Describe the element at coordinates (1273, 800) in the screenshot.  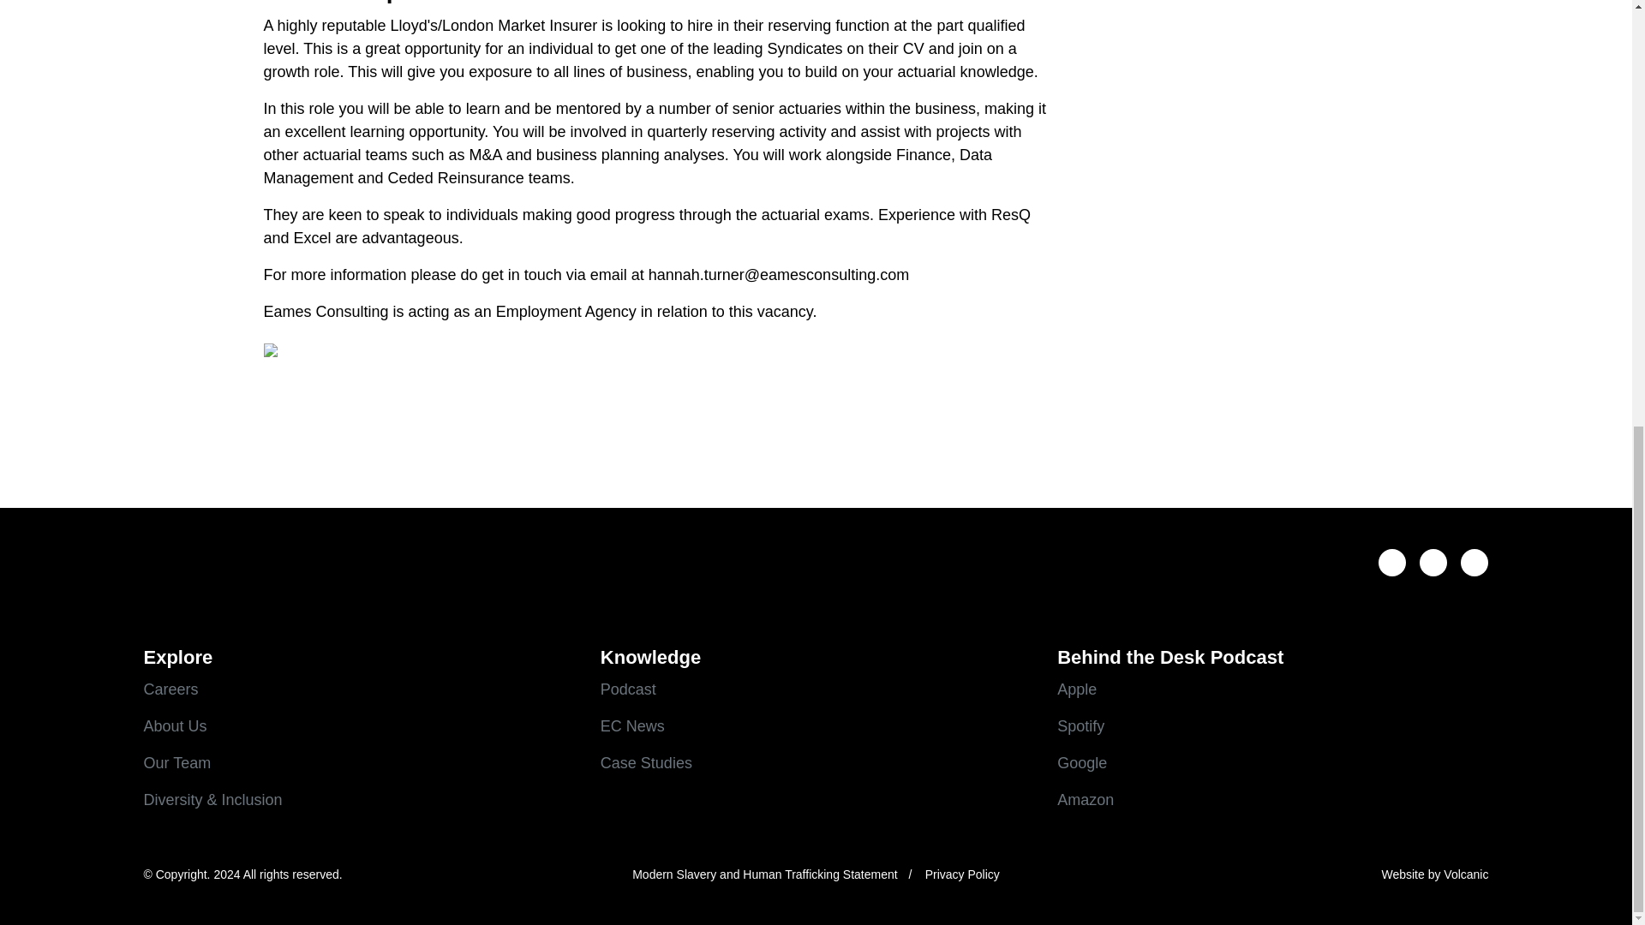
I see `Amazon` at that location.